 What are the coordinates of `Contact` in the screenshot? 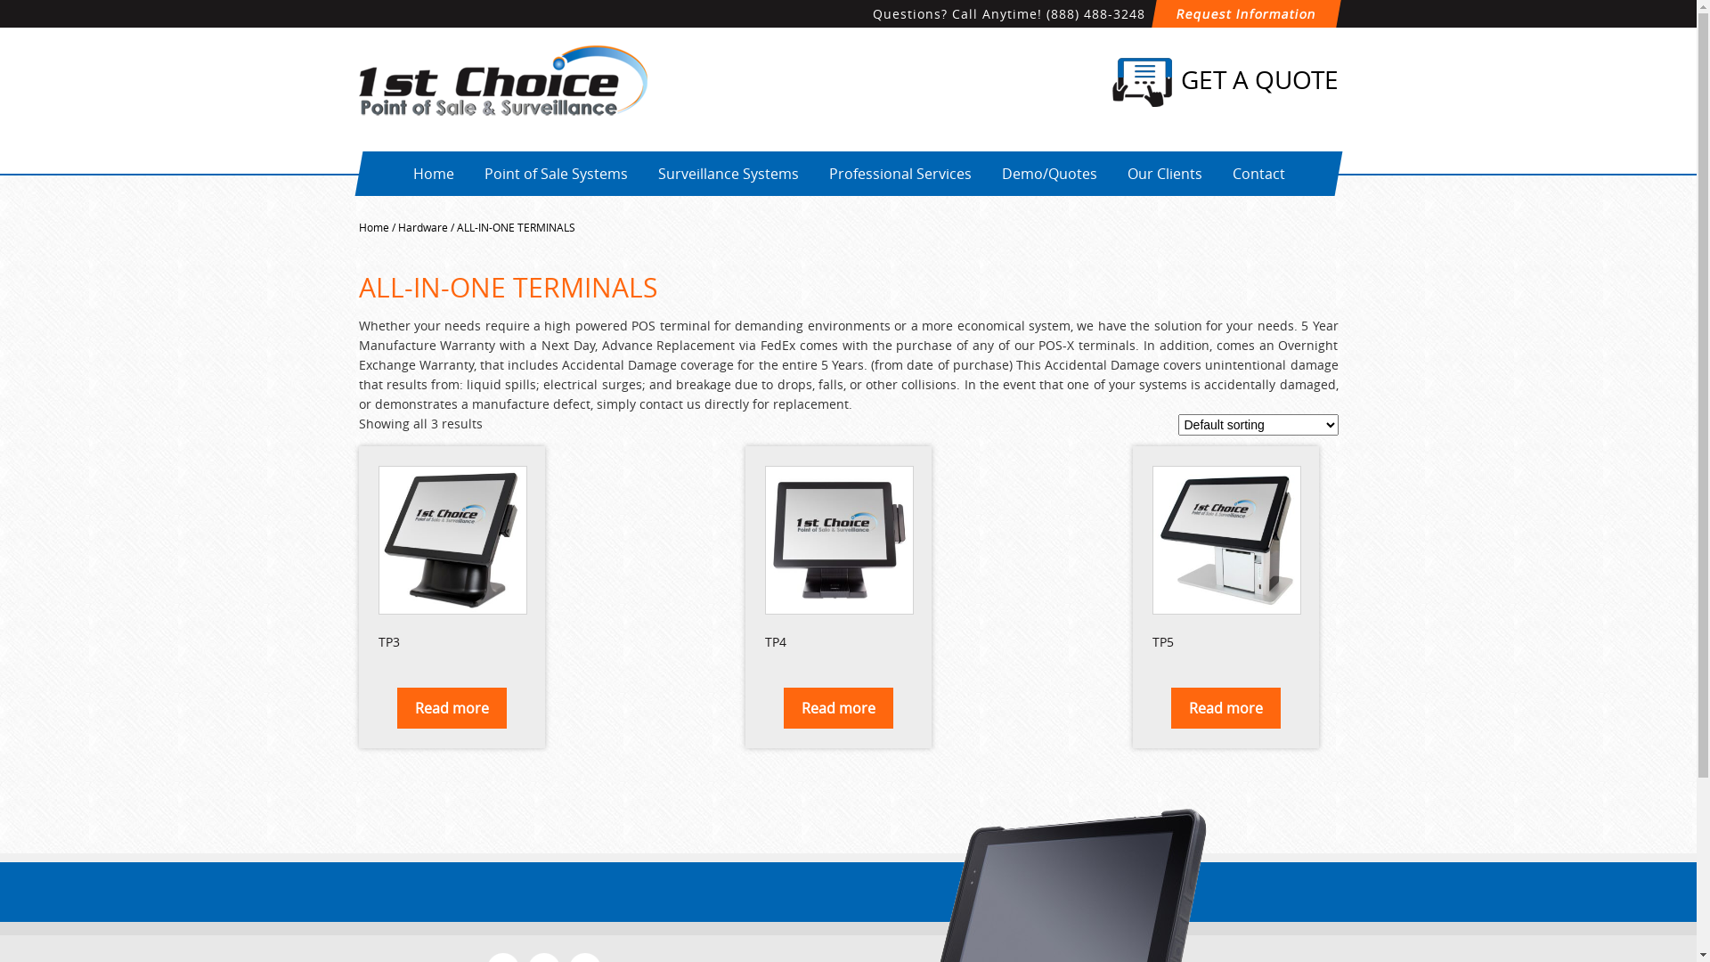 It's located at (1258, 174).